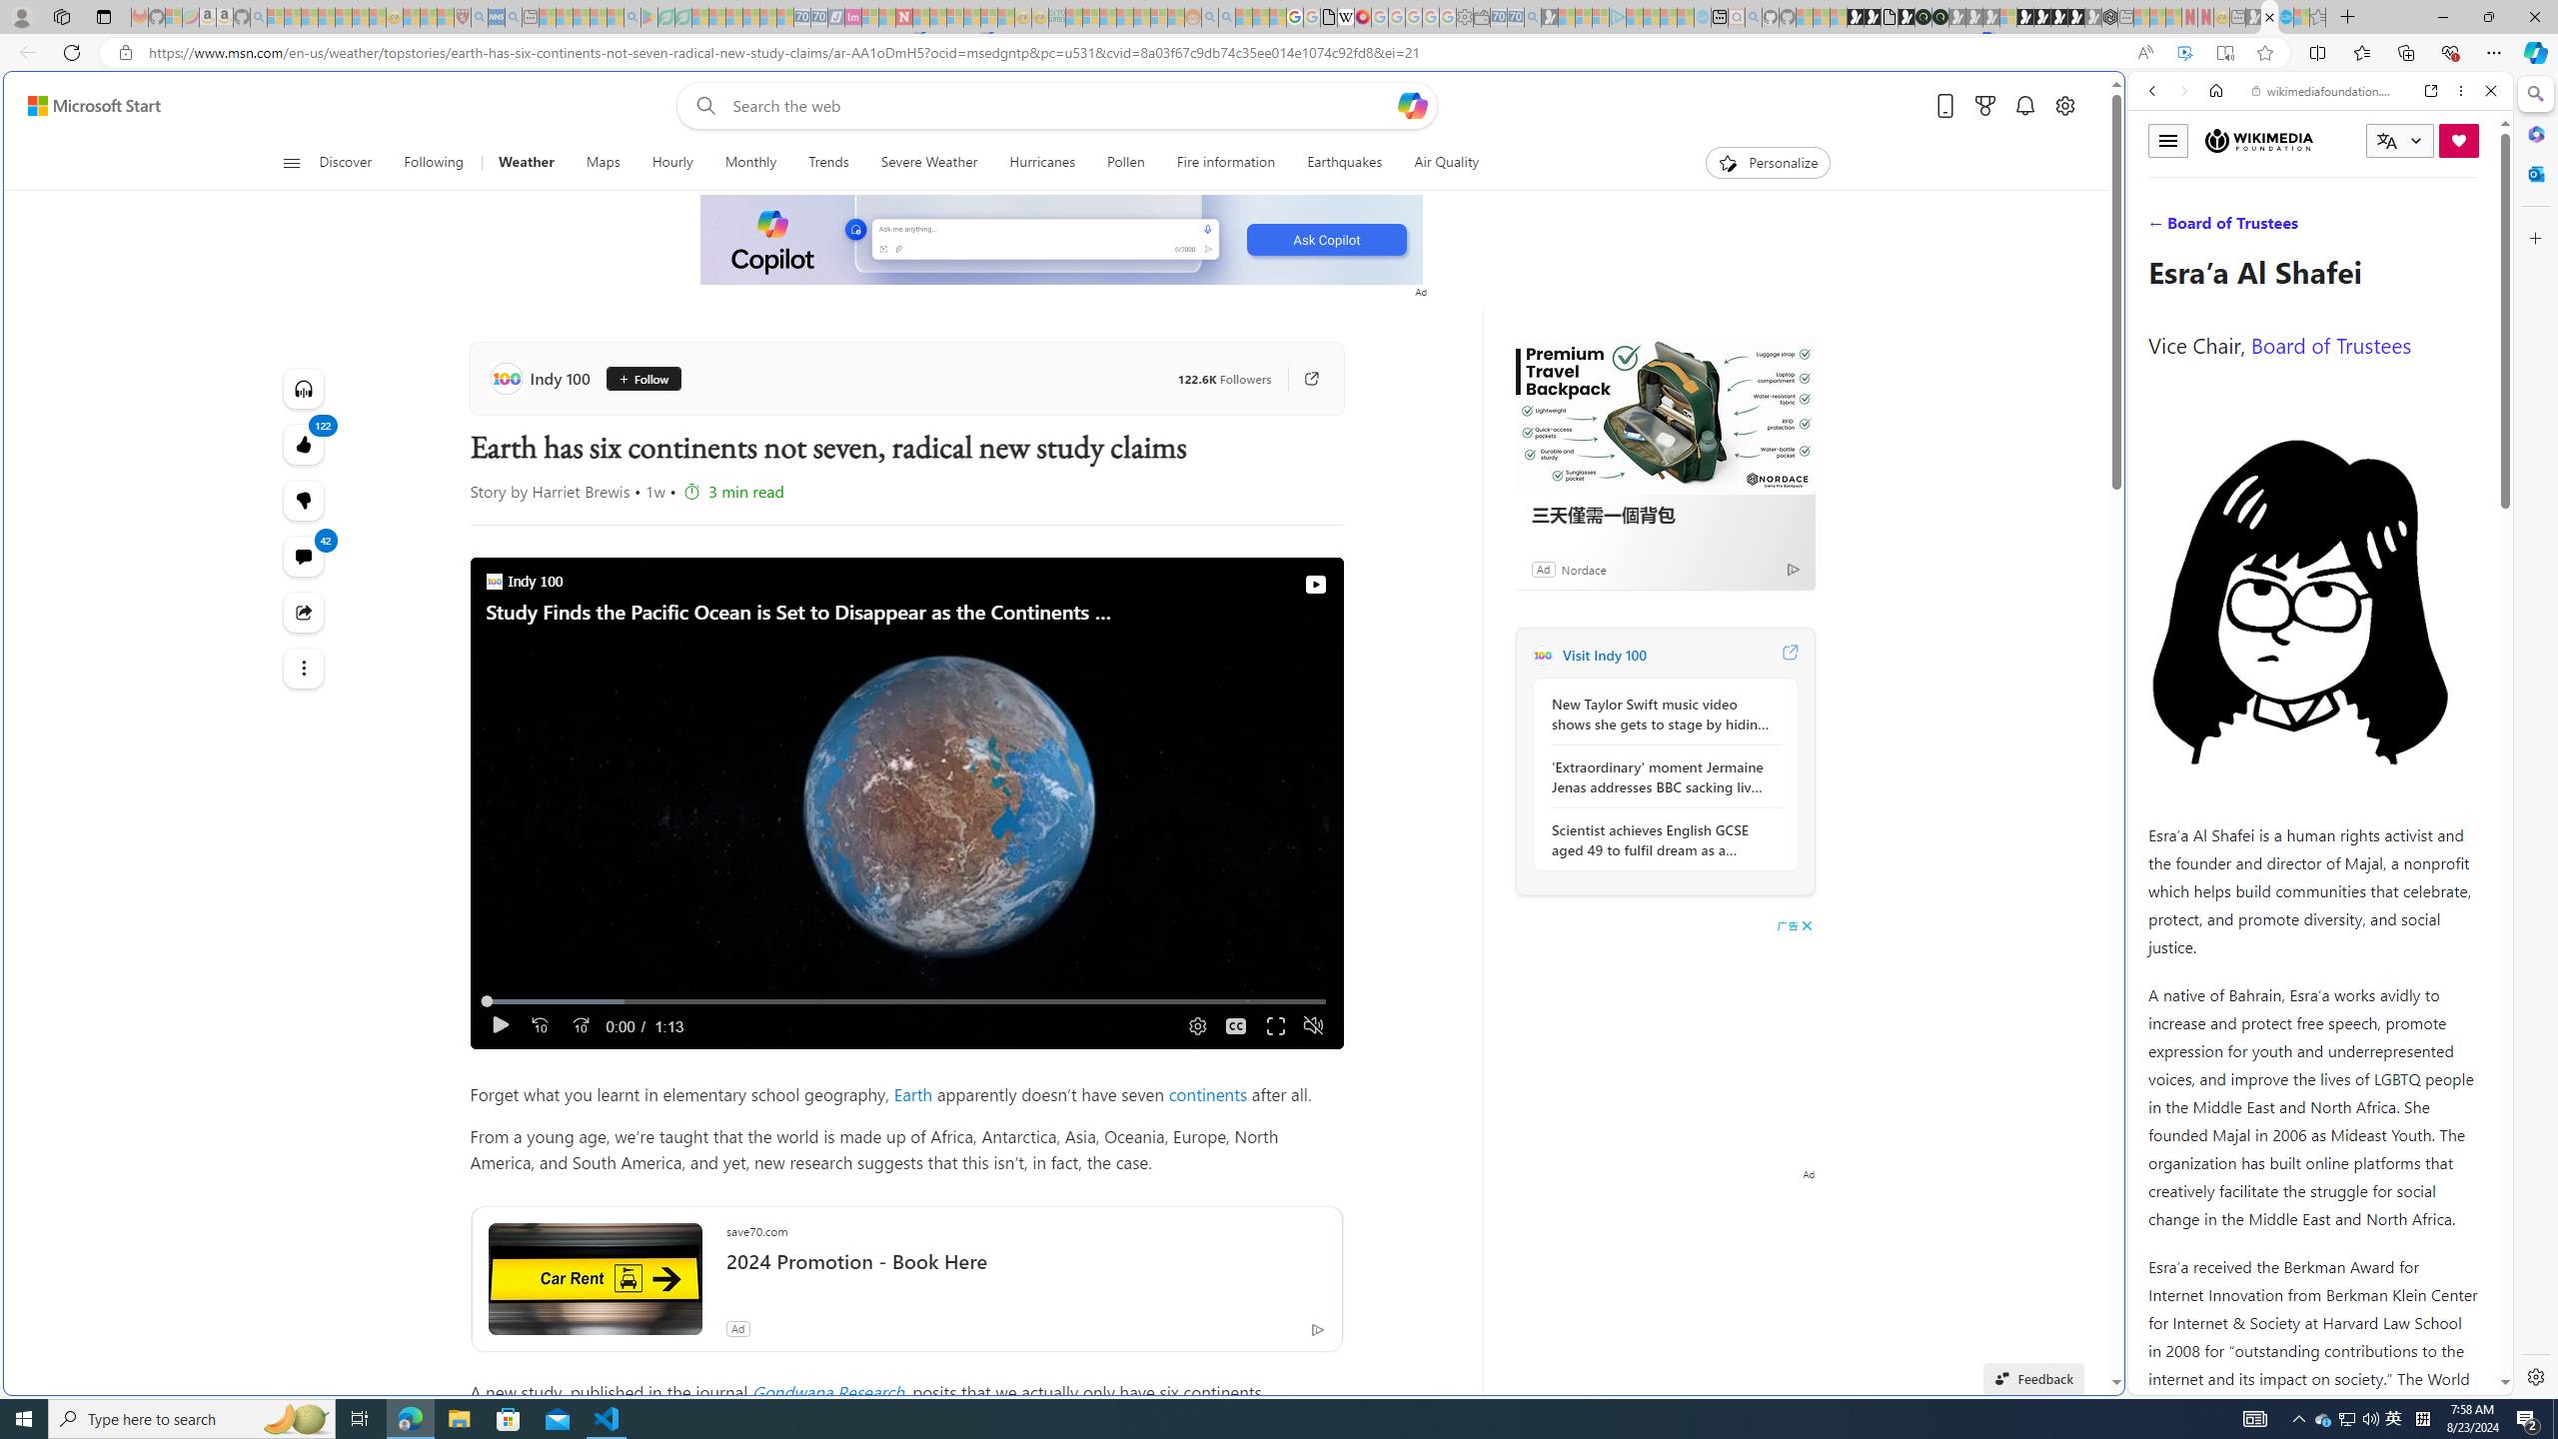  Describe the element at coordinates (540, 1025) in the screenshot. I see `Seek Back` at that location.